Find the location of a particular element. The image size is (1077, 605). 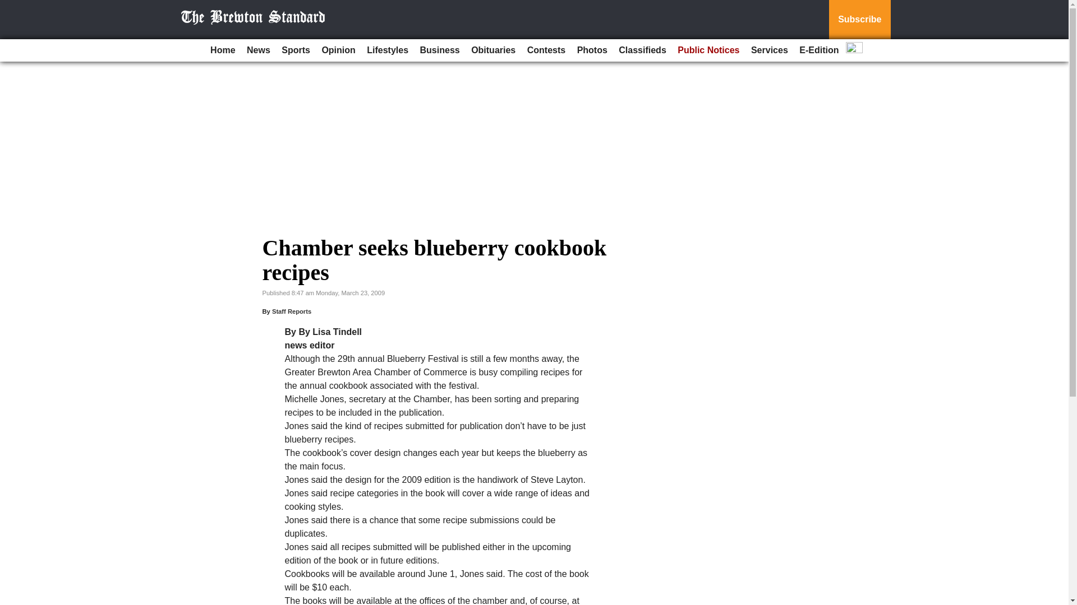

Home is located at coordinates (222, 50).